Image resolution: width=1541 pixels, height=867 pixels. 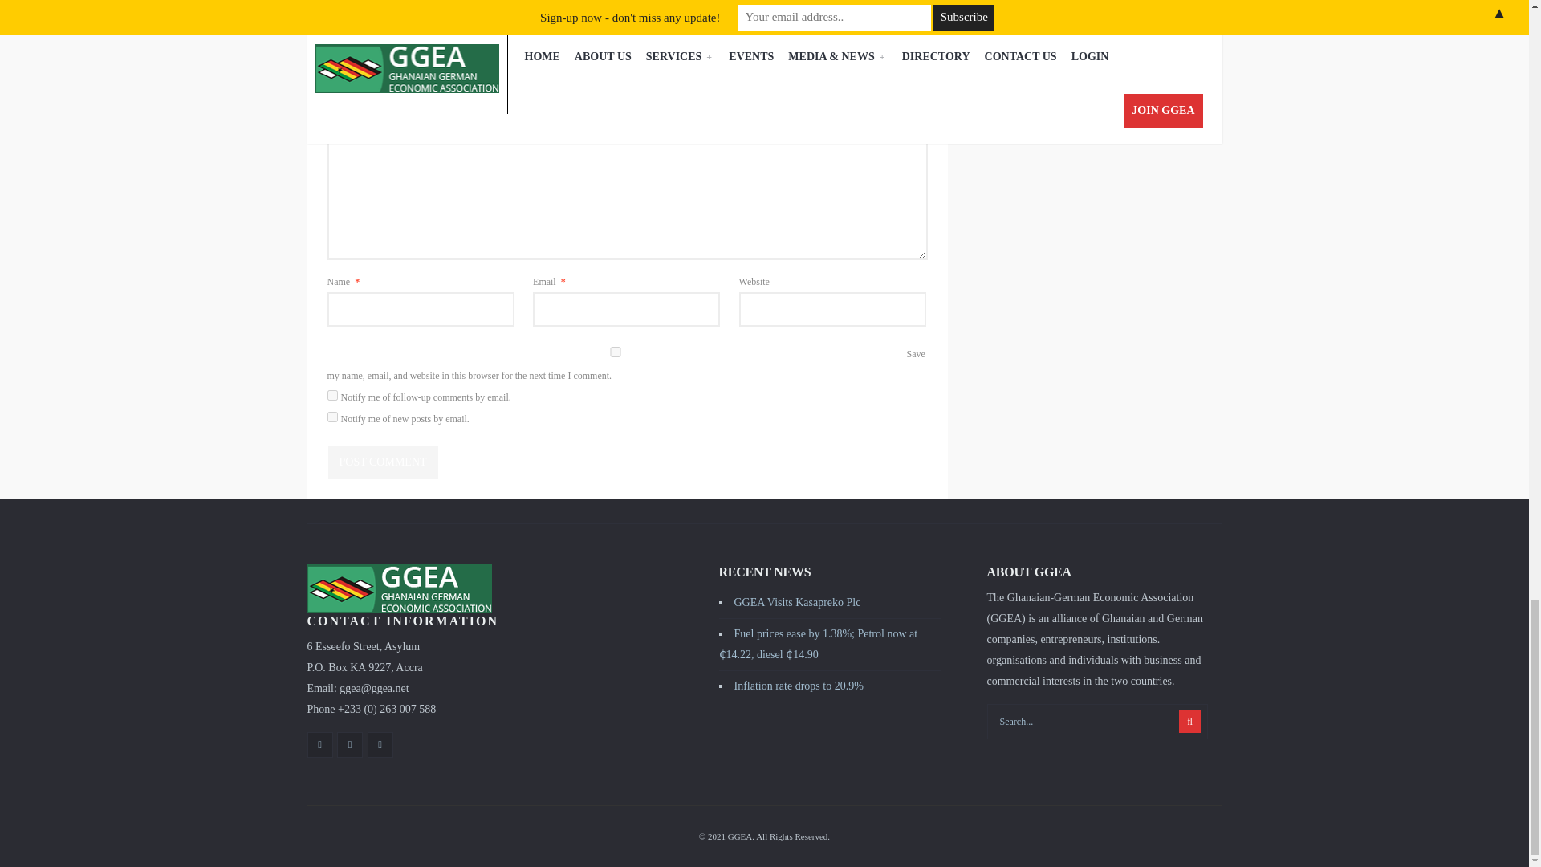 I want to click on Facebook, so click(x=319, y=744).